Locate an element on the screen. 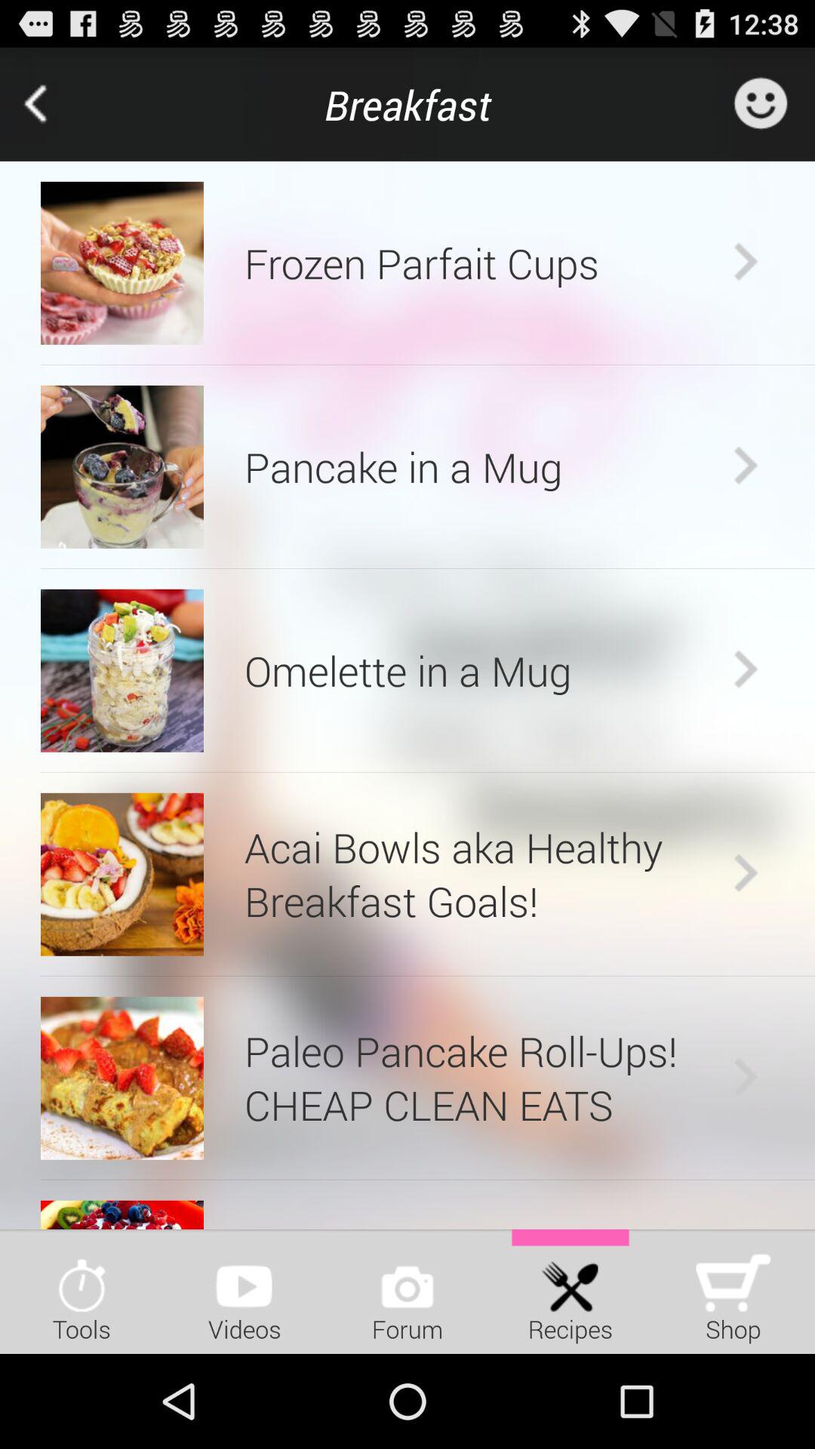 The width and height of the screenshot is (815, 1449). press icon to the right of the paleo pancake roll item is located at coordinates (746, 1078).